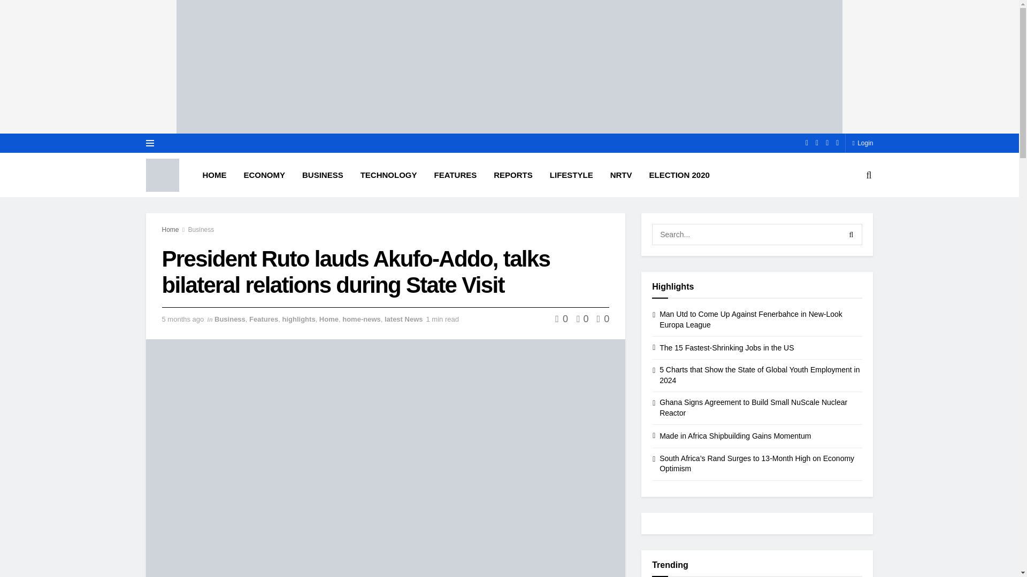  I want to click on BUSINESS, so click(323, 175).